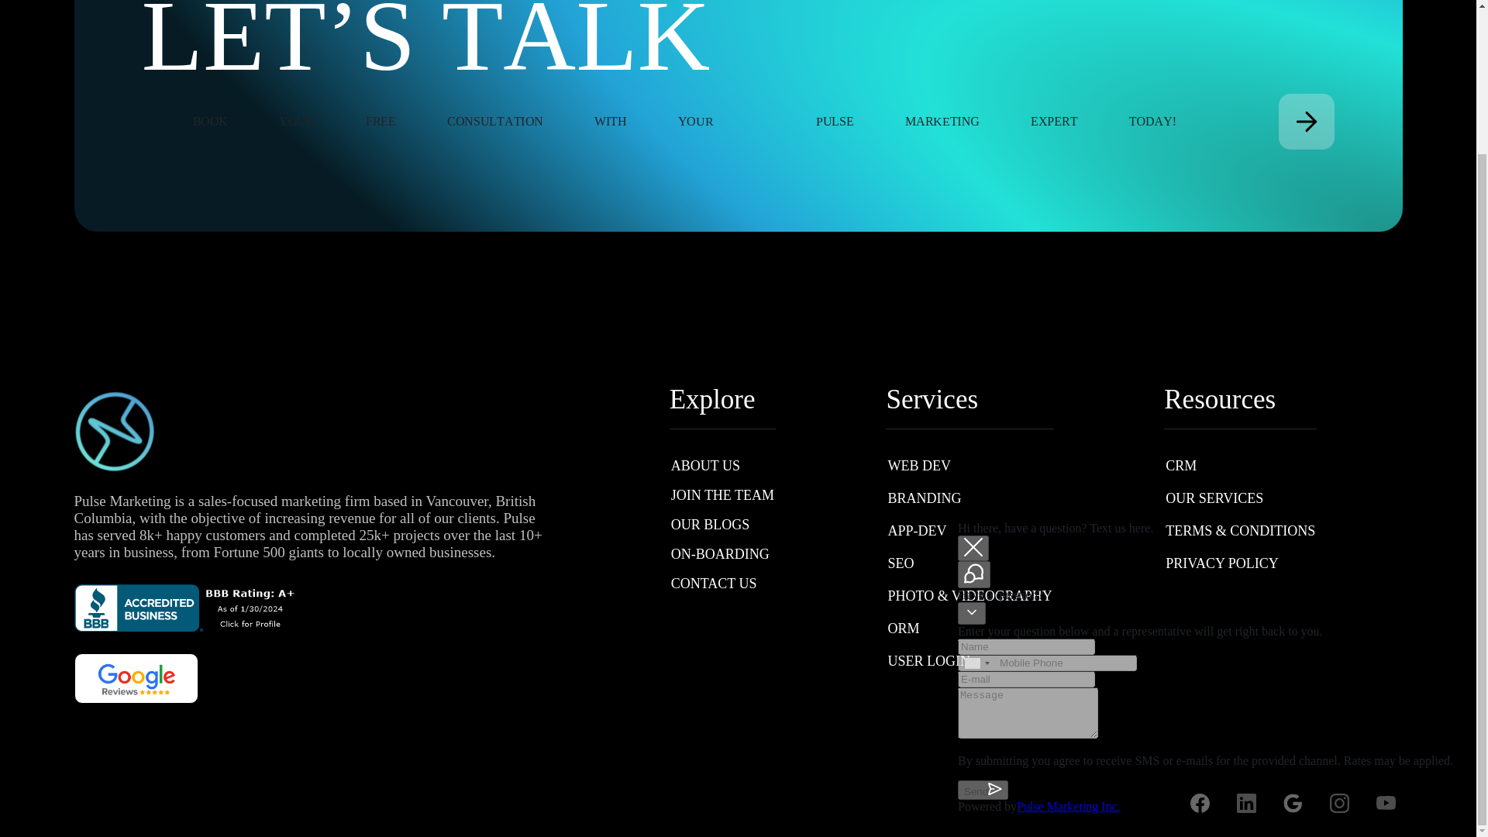  Describe the element at coordinates (722, 399) in the screenshot. I see `Explore` at that location.